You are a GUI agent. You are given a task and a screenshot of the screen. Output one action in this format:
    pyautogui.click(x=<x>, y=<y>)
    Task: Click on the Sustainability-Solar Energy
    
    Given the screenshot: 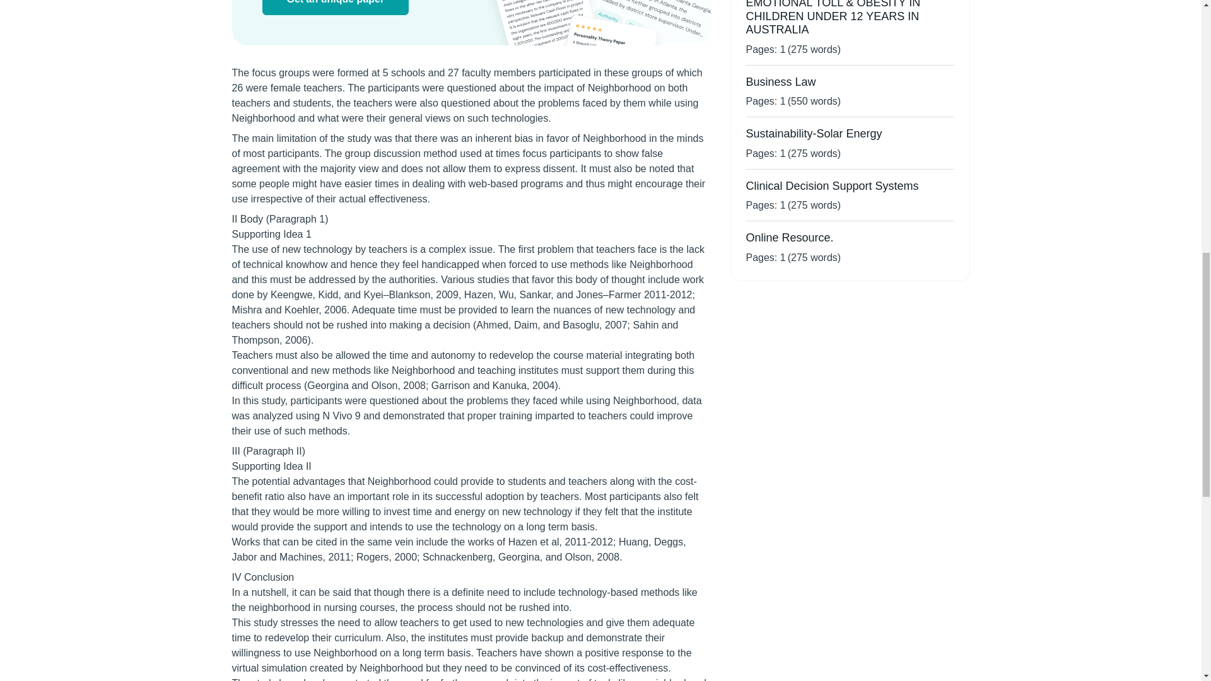 What is the action you would take?
    pyautogui.click(x=814, y=134)
    